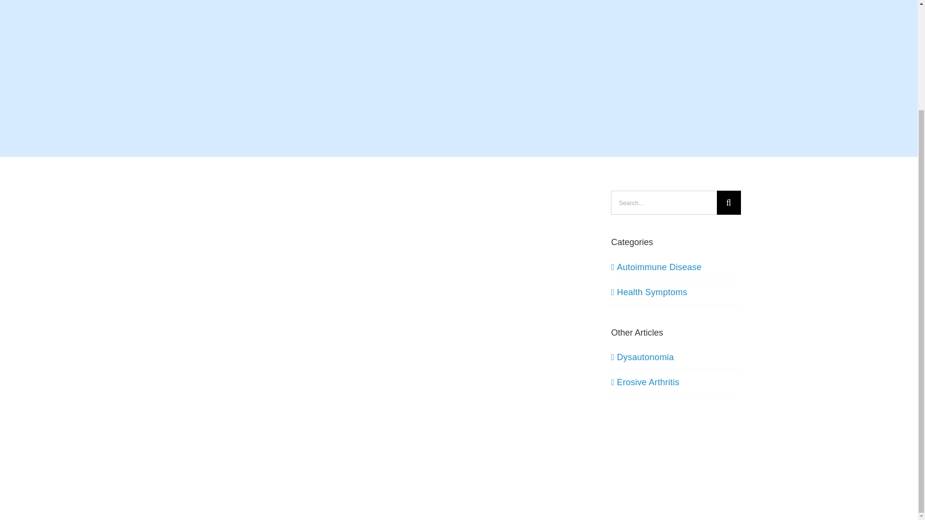  Describe the element at coordinates (676, 292) in the screenshot. I see `Health Symptoms` at that location.